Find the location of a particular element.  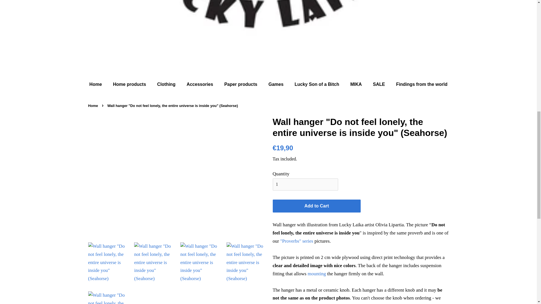

Back to the frontpage is located at coordinates (93, 106).